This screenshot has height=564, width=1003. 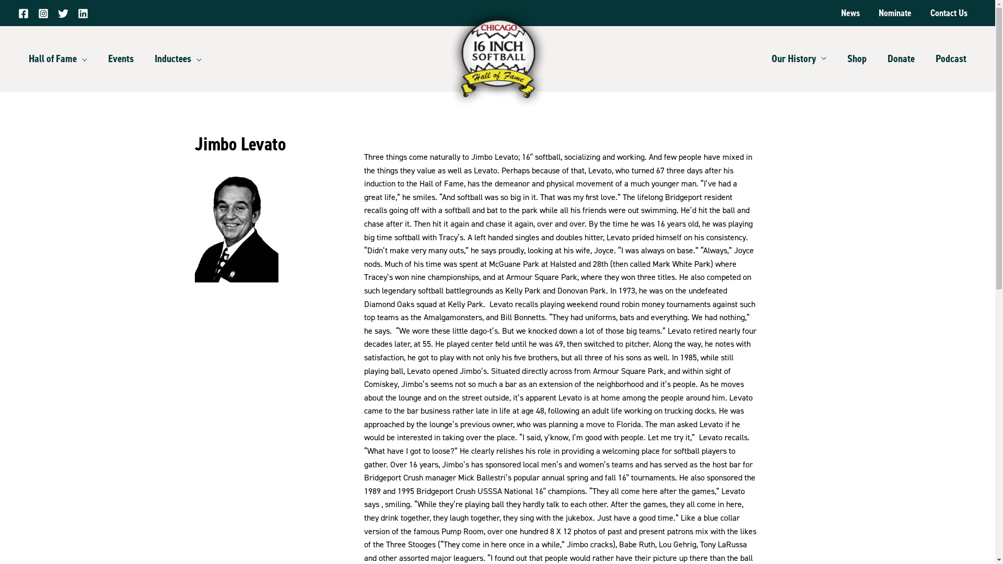 I want to click on Nominate, so click(x=895, y=13).